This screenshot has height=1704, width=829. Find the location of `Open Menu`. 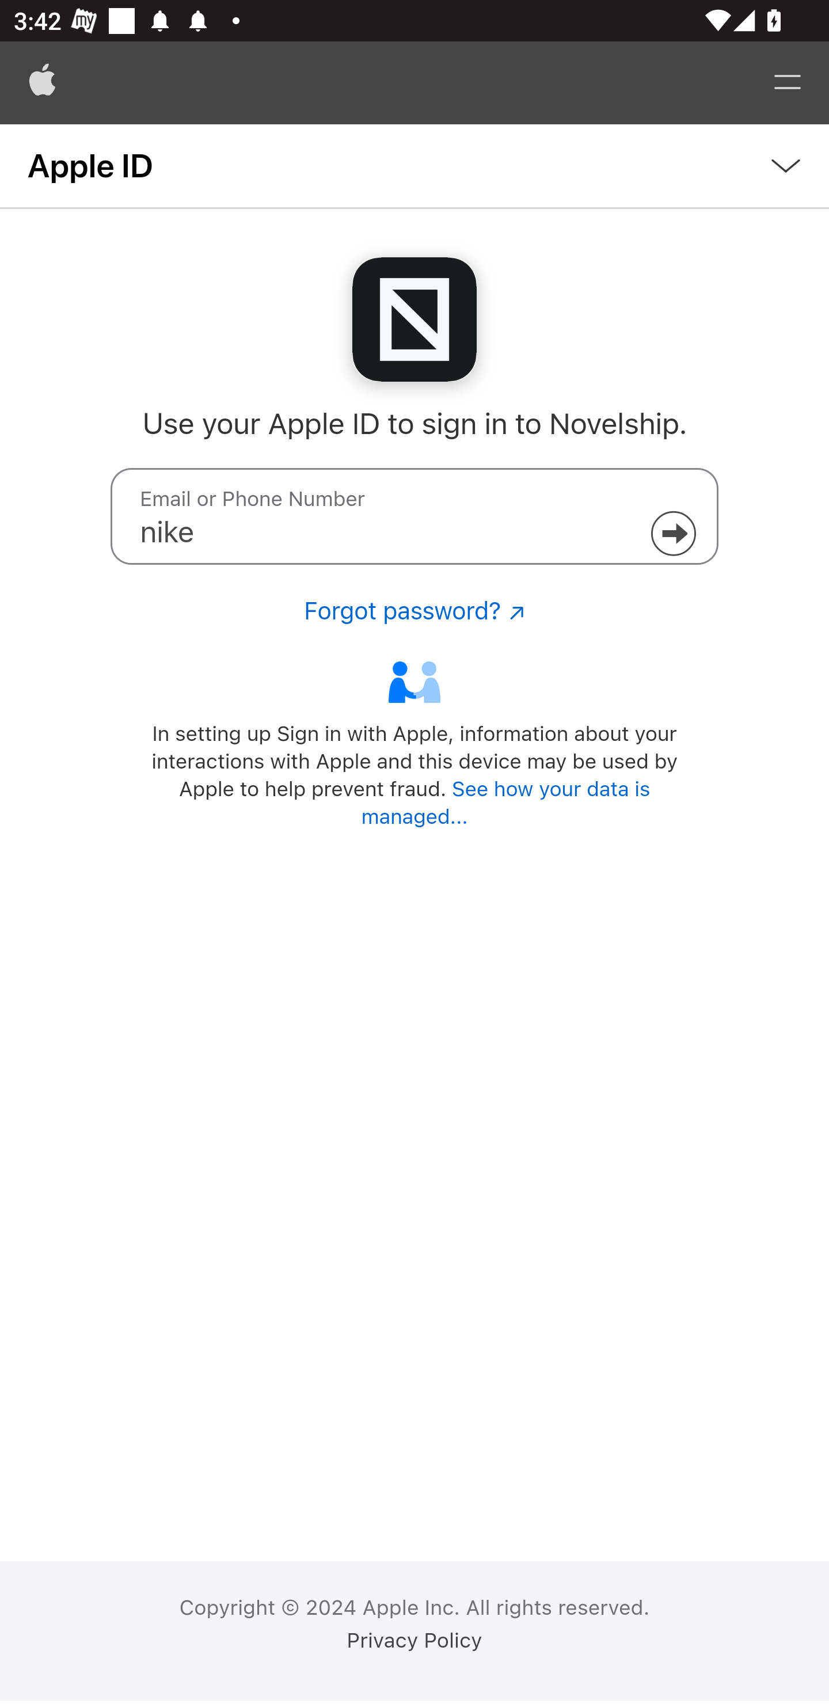

Open Menu is located at coordinates (414, 166).